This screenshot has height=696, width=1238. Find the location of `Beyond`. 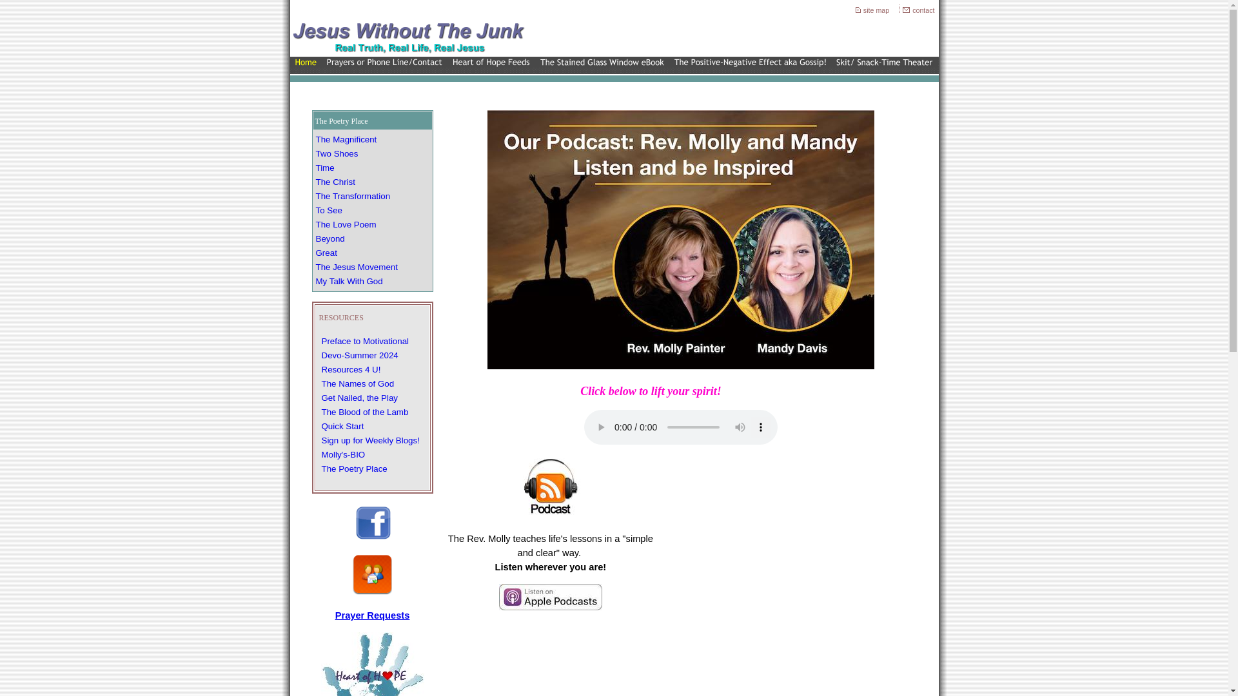

Beyond is located at coordinates (330, 238).